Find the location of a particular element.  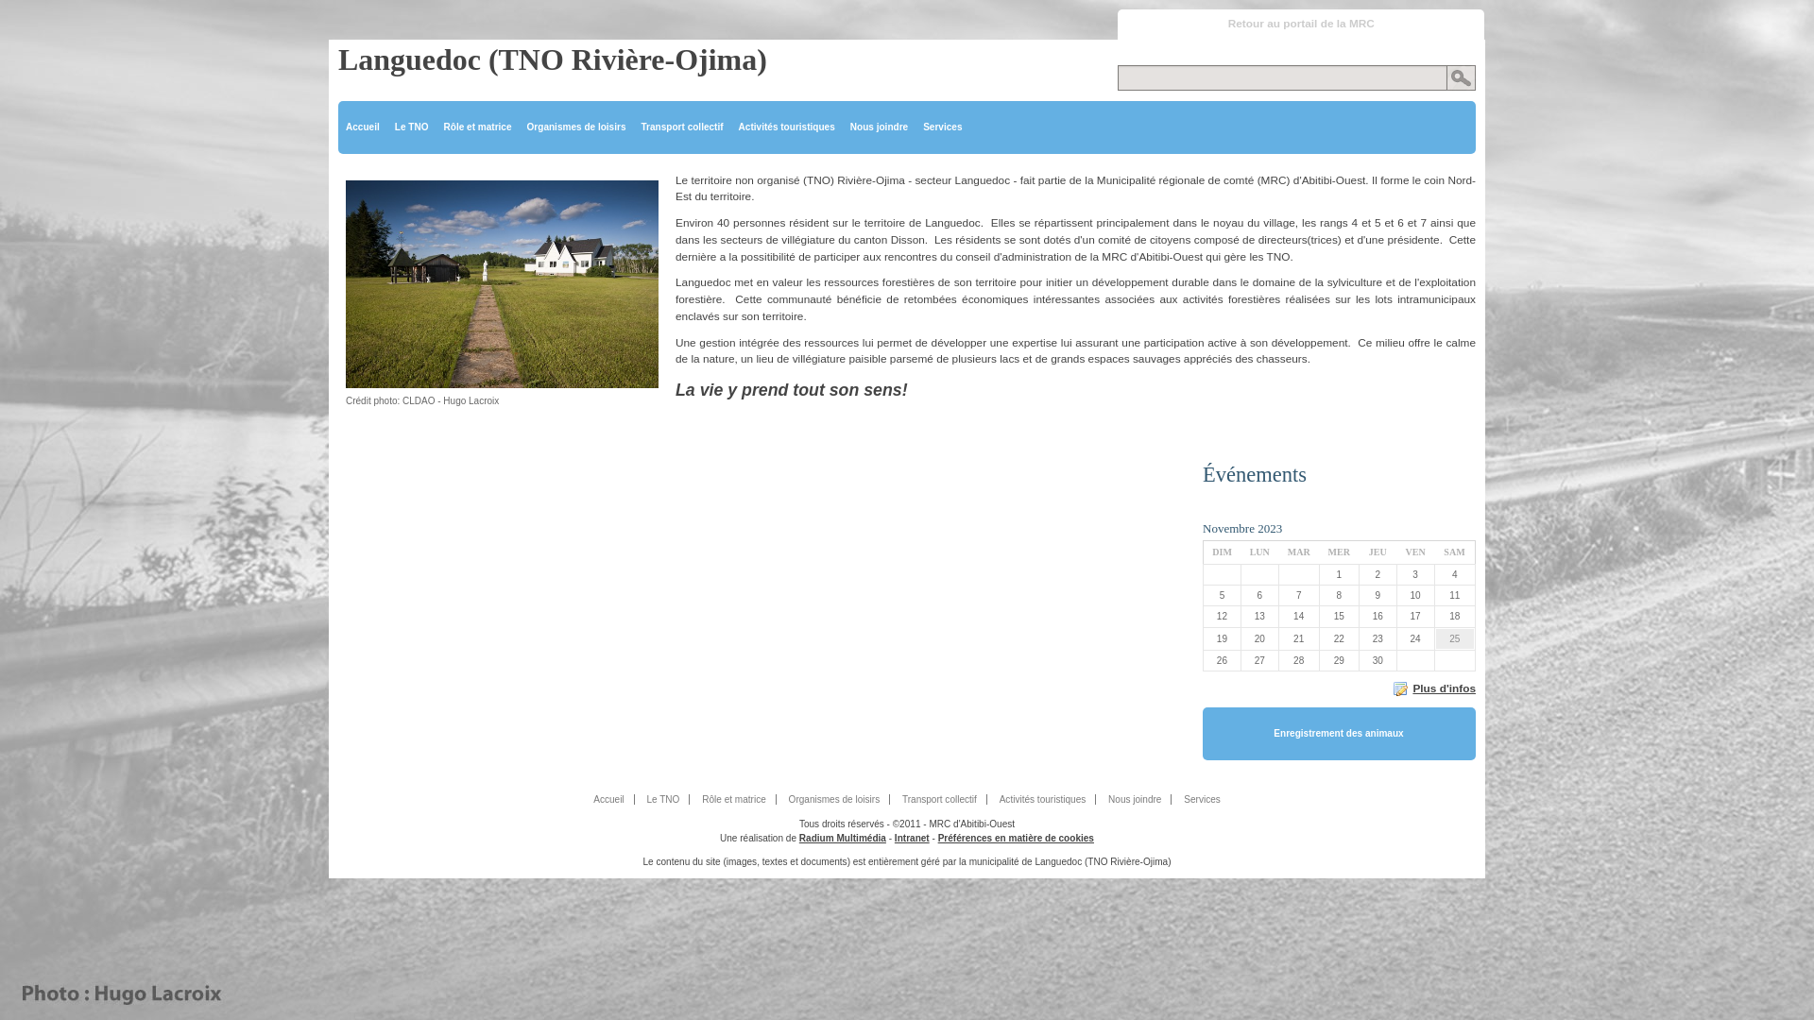

Intranet is located at coordinates (912, 839).